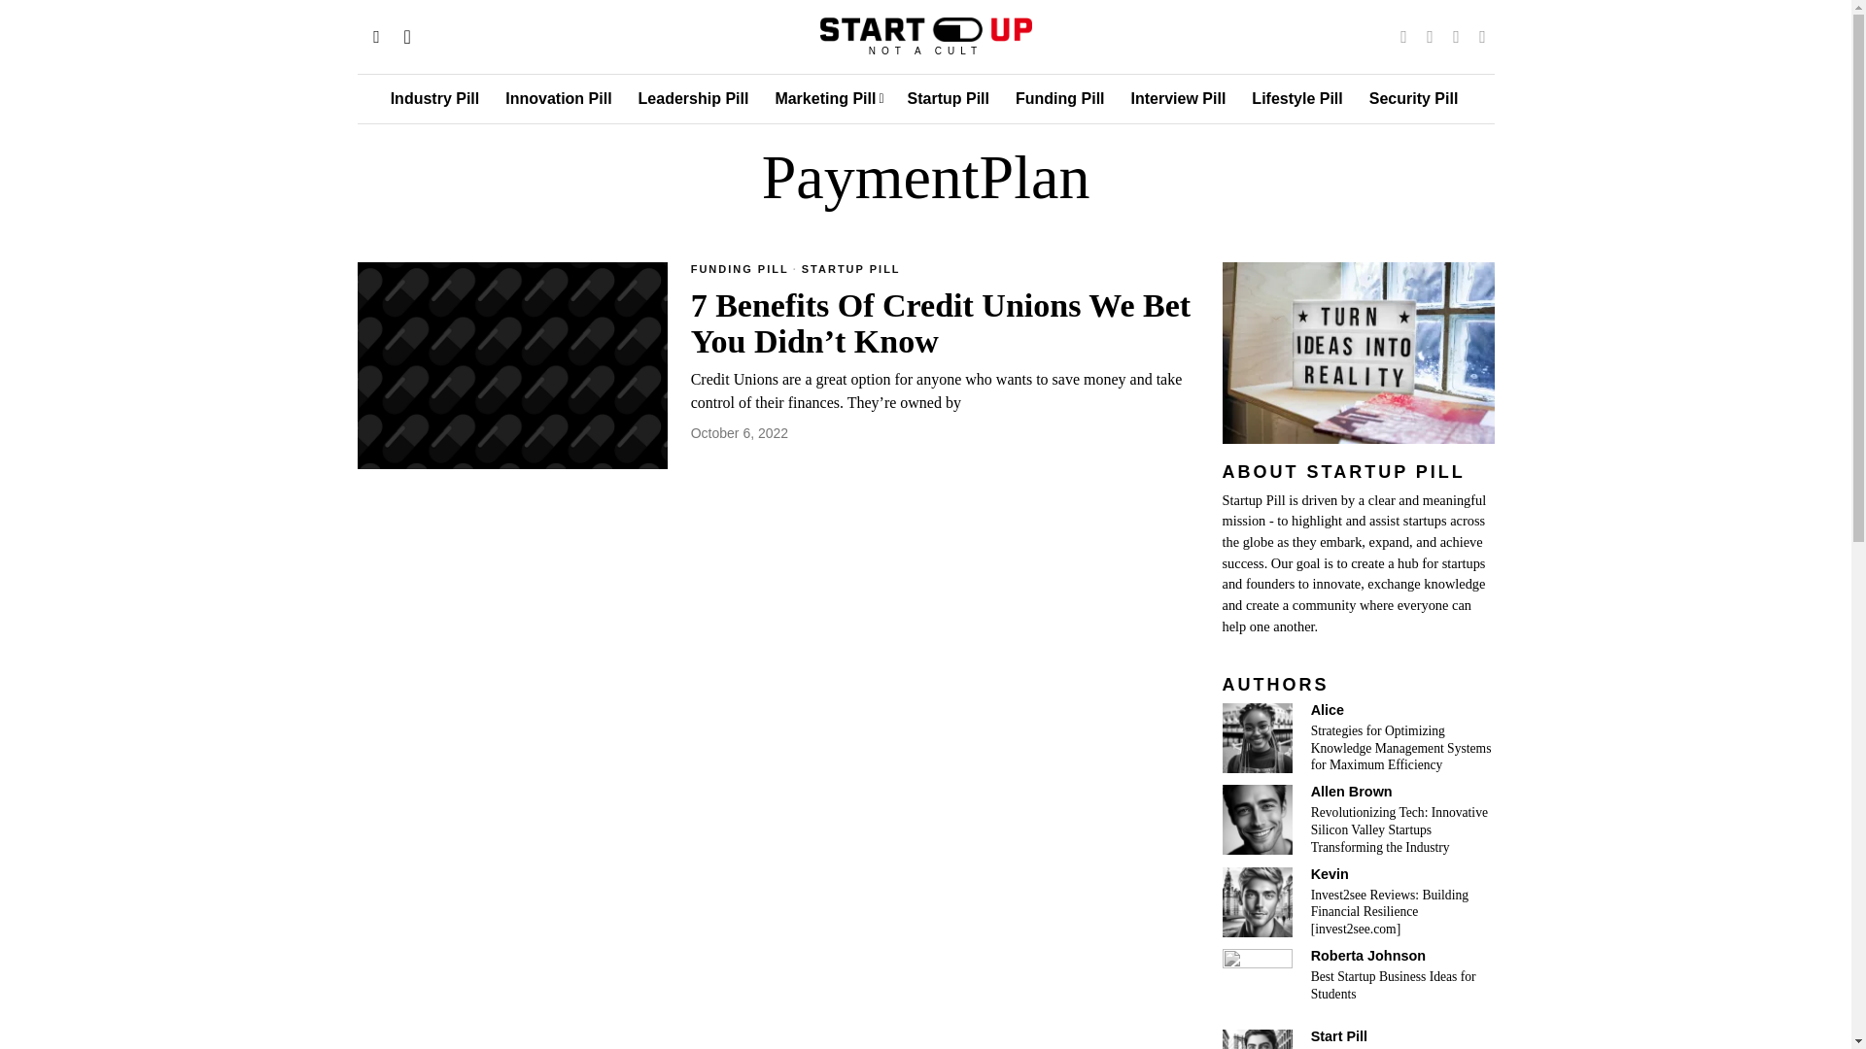  I want to click on Allen Brown, so click(1351, 791).